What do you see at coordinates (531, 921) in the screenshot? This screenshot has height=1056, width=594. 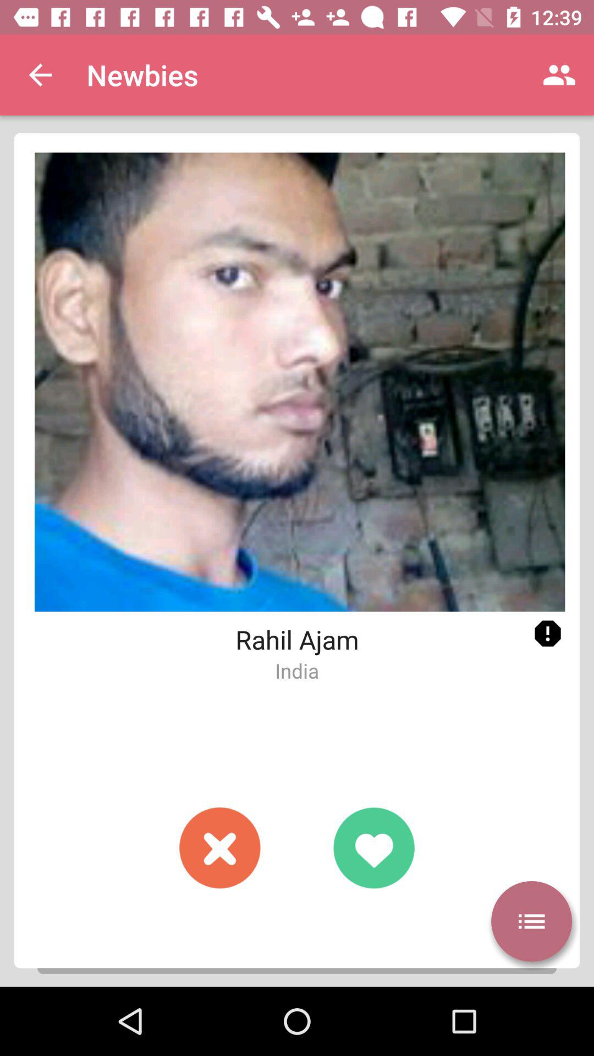 I see `click menu` at bounding box center [531, 921].